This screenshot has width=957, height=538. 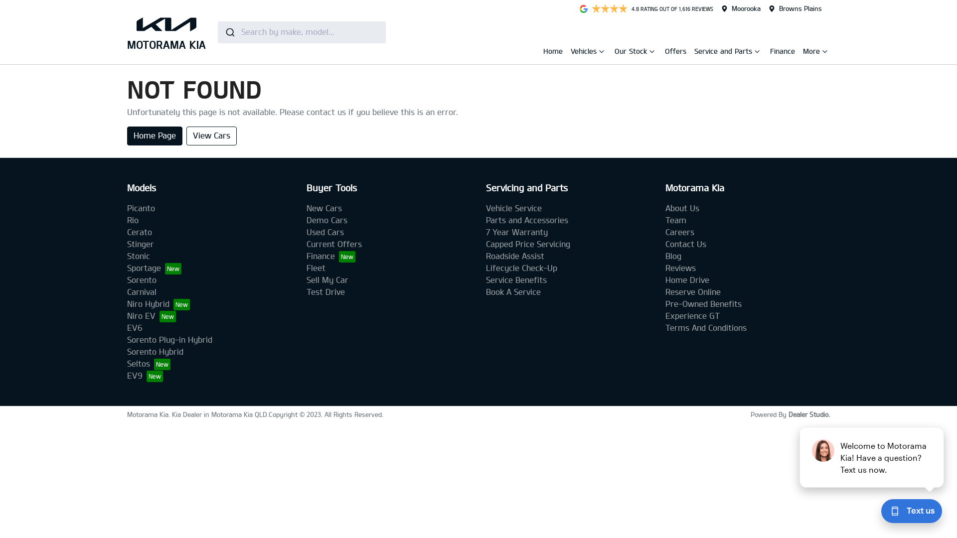 I want to click on Parts and Accessories, so click(x=527, y=220).